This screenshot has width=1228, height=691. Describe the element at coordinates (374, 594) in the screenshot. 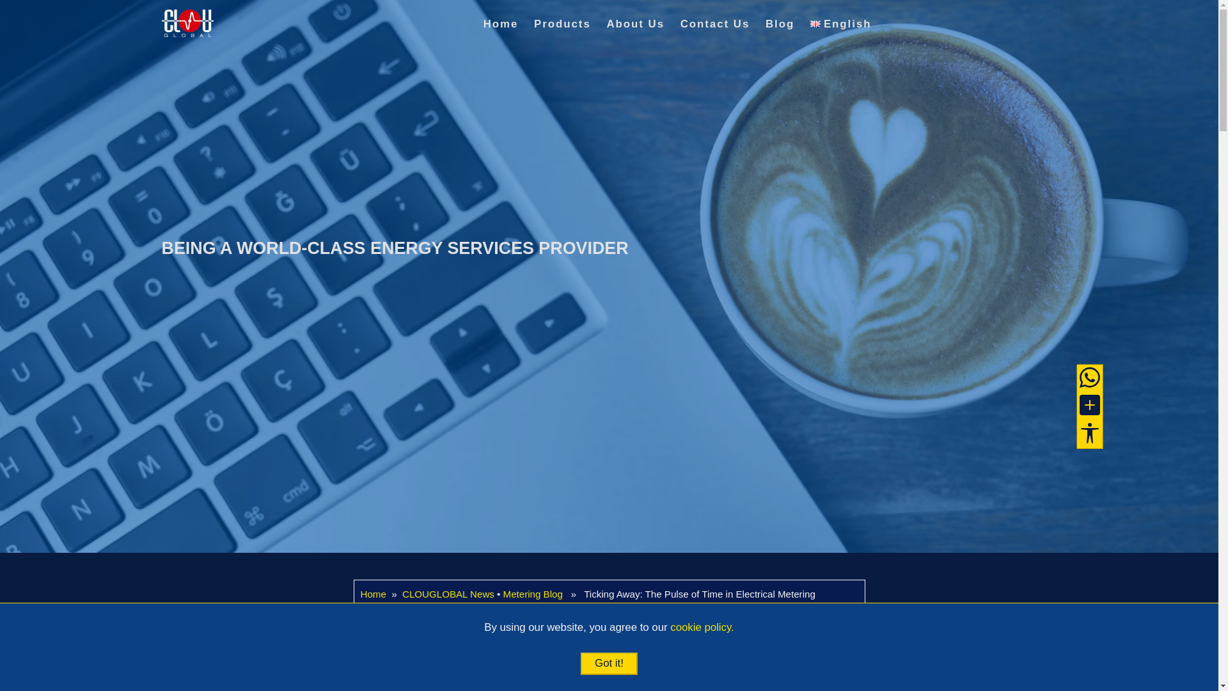

I see `Home` at that location.